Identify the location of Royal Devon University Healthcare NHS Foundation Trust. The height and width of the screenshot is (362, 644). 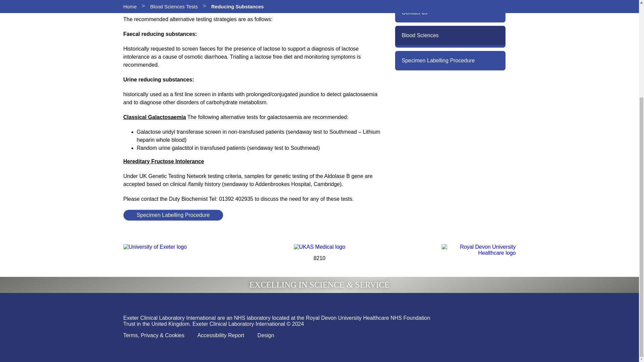
(479, 250).